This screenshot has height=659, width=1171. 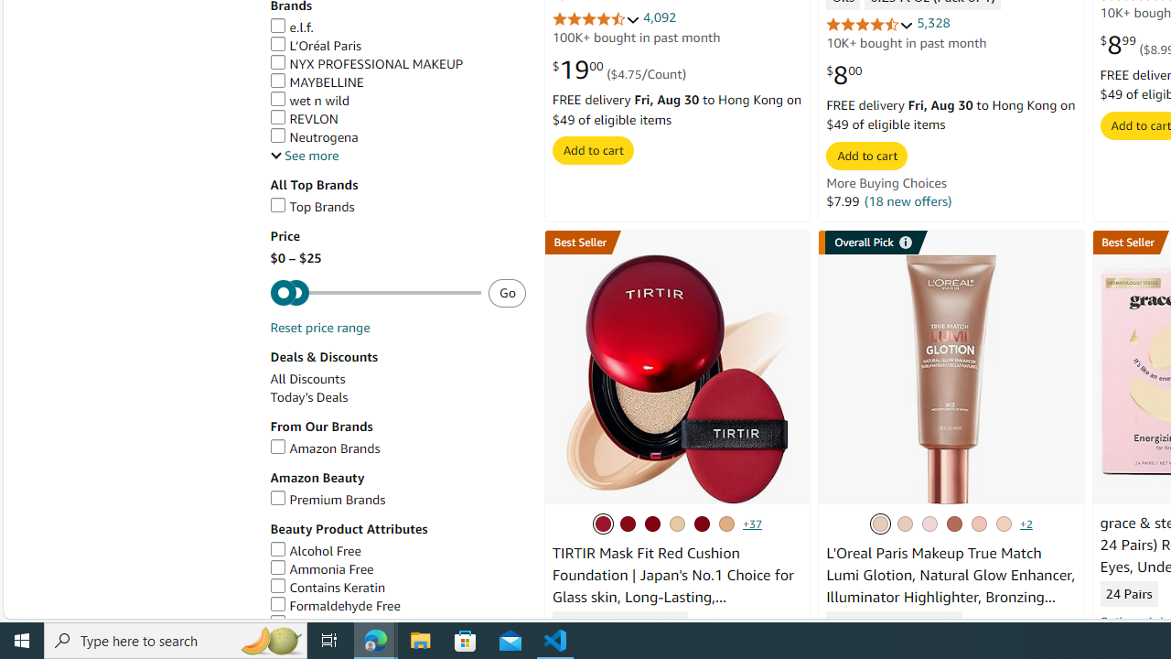 What do you see at coordinates (309, 101) in the screenshot?
I see `wet n wild` at bounding box center [309, 101].